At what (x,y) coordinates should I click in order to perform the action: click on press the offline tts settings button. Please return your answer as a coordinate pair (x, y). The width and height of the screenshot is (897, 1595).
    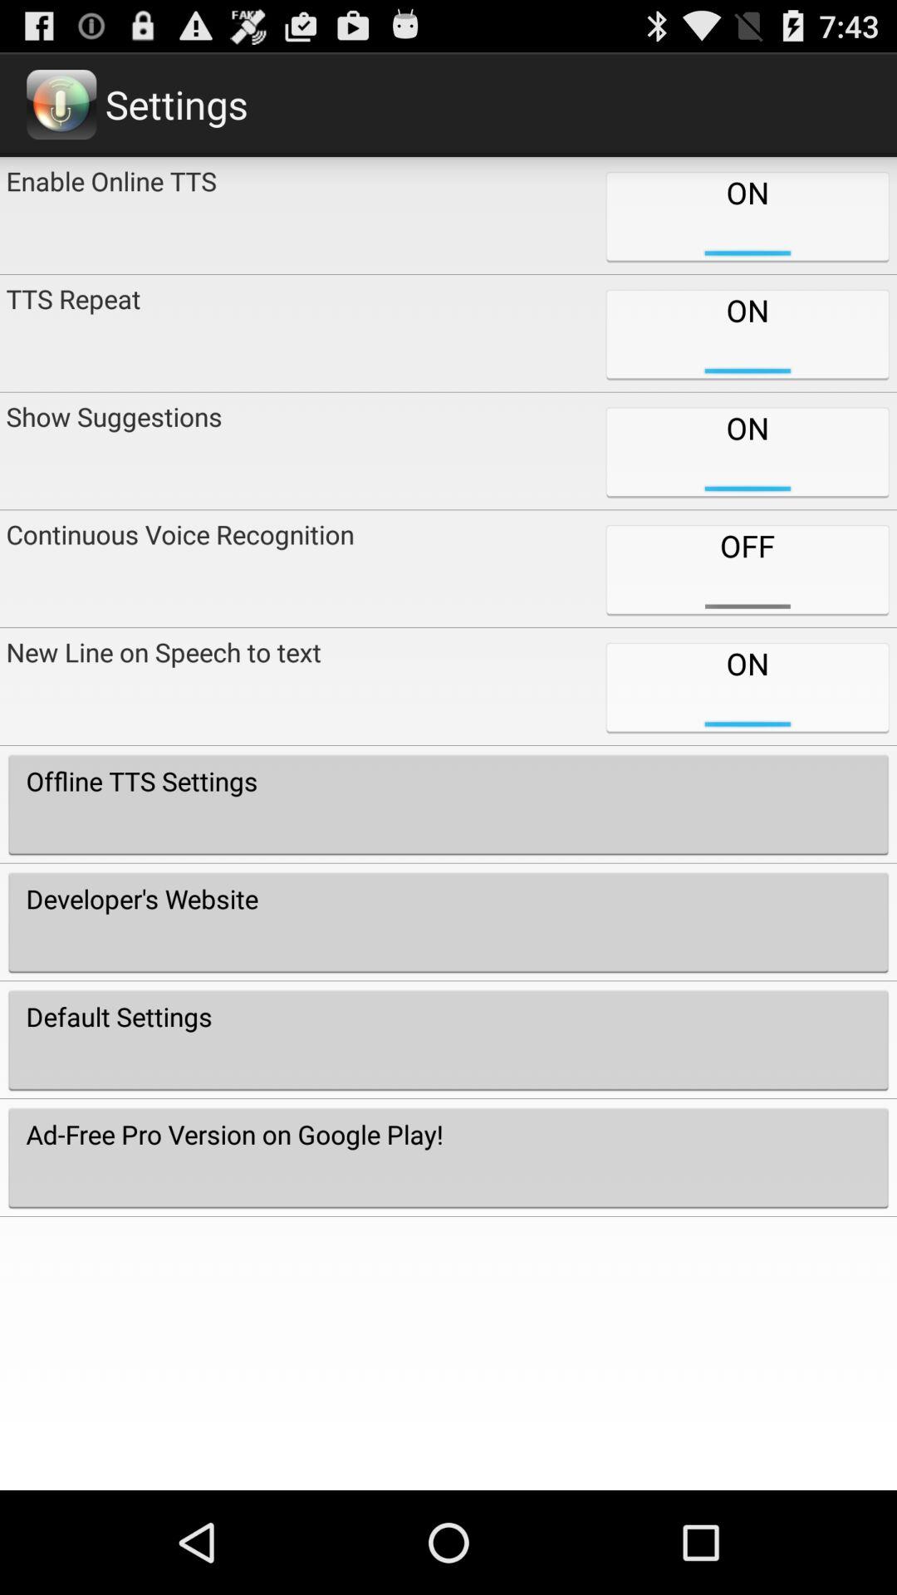
    Looking at the image, I should click on (448, 804).